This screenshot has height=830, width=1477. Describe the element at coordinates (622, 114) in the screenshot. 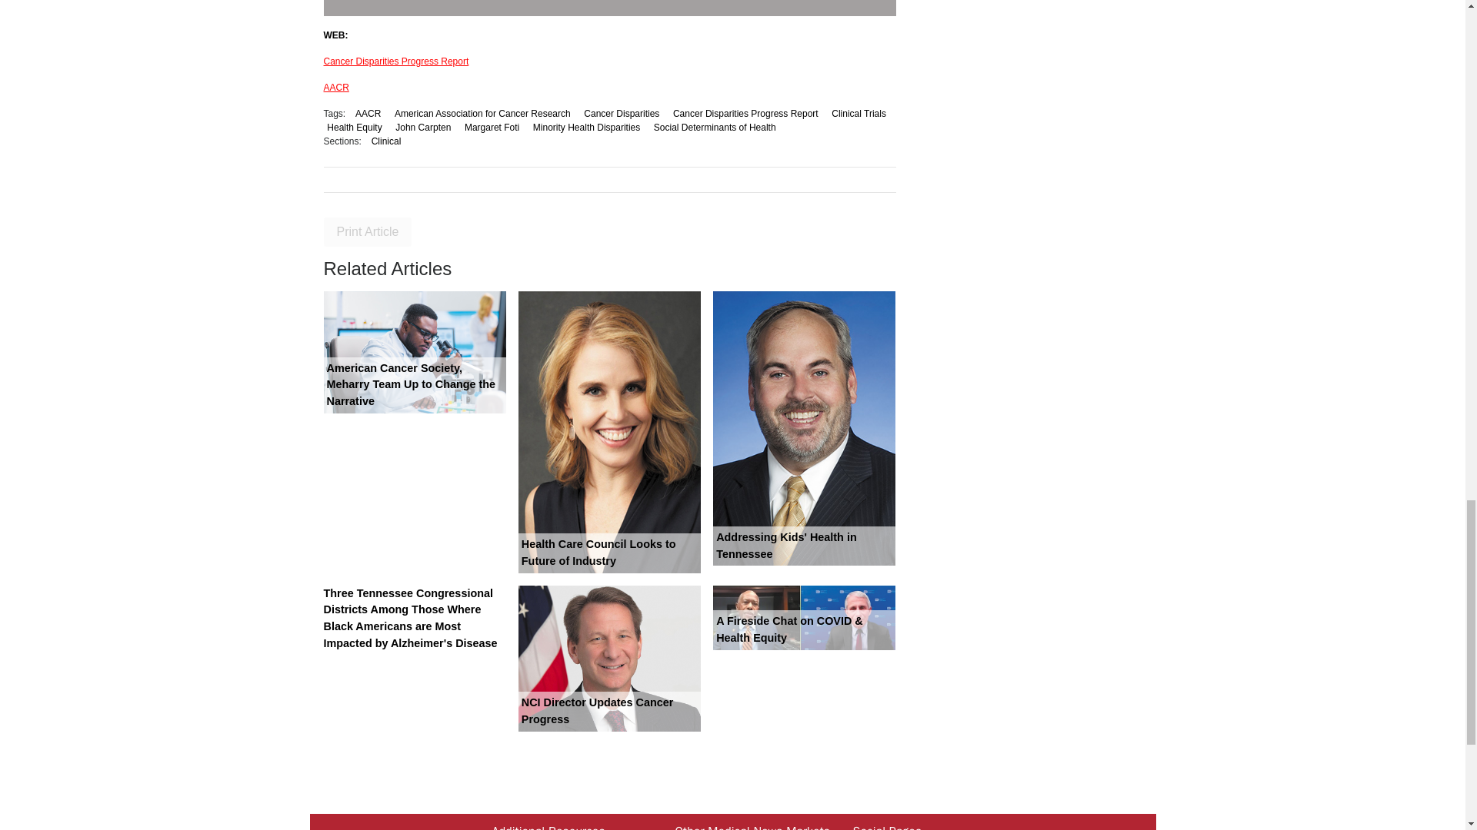

I see `Cancer Disparities` at that location.